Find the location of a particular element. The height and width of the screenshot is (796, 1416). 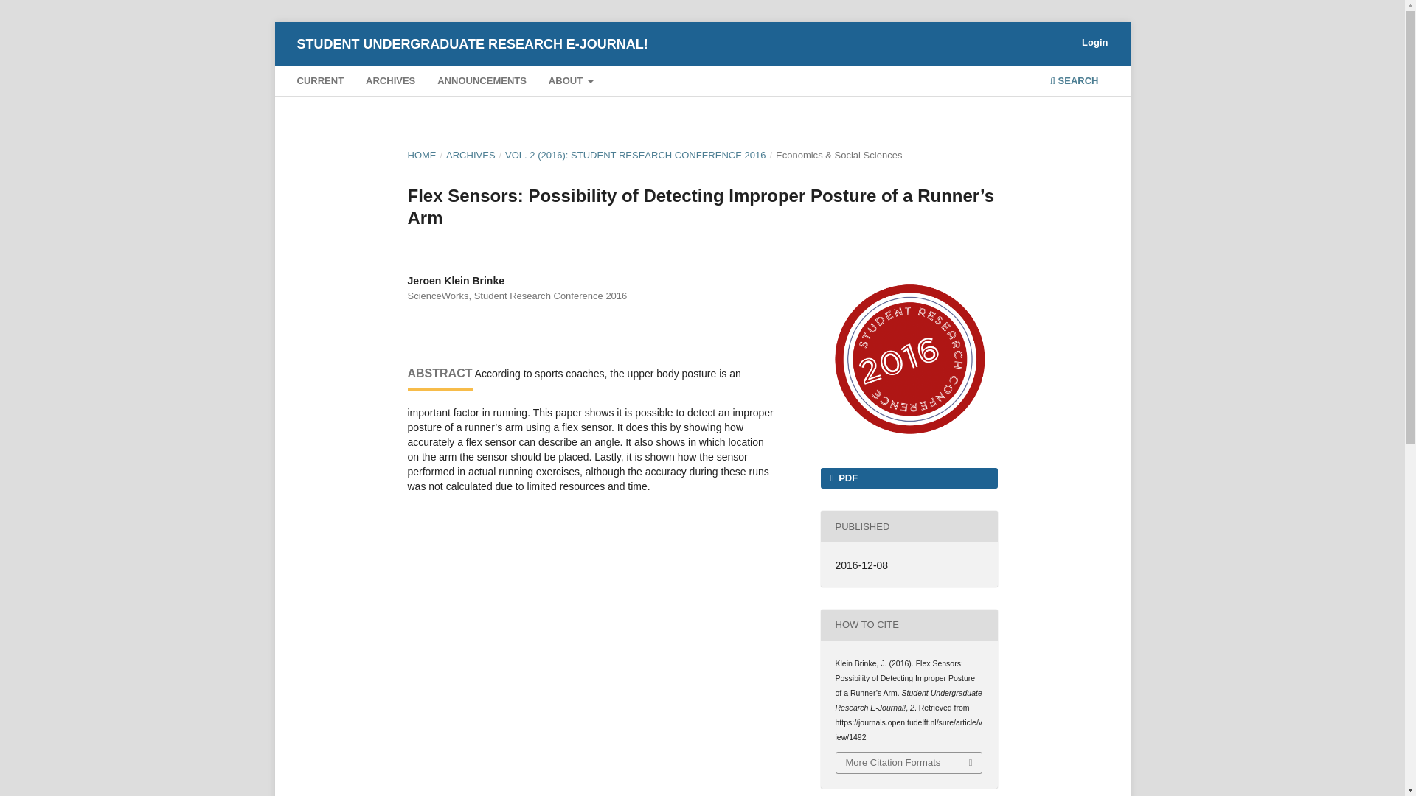

HOME is located at coordinates (422, 155).